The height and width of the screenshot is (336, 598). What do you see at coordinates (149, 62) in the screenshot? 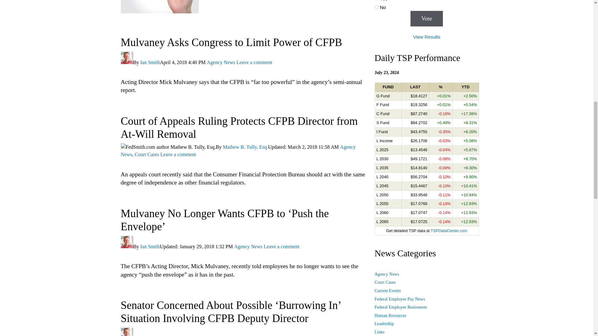
I see `Ian Smith` at bounding box center [149, 62].